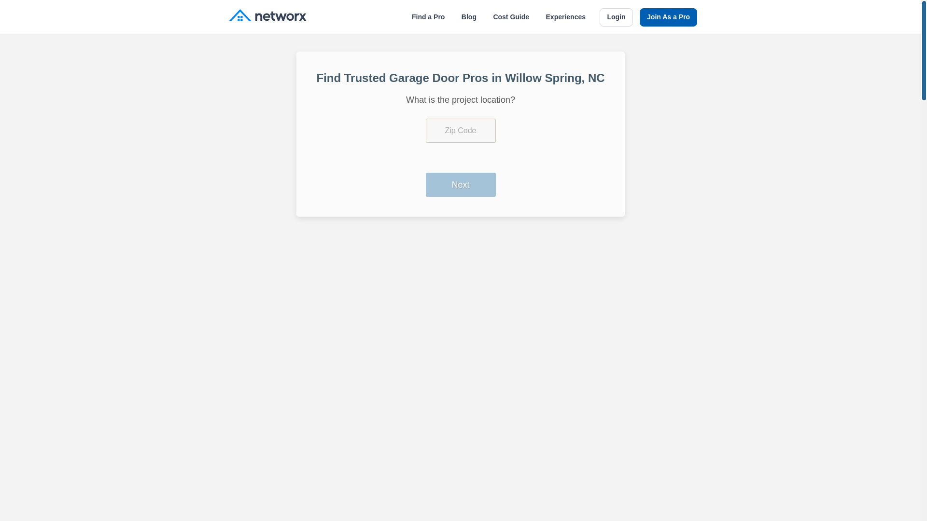 This screenshot has height=521, width=927. I want to click on Join As a Pro, so click(668, 17).